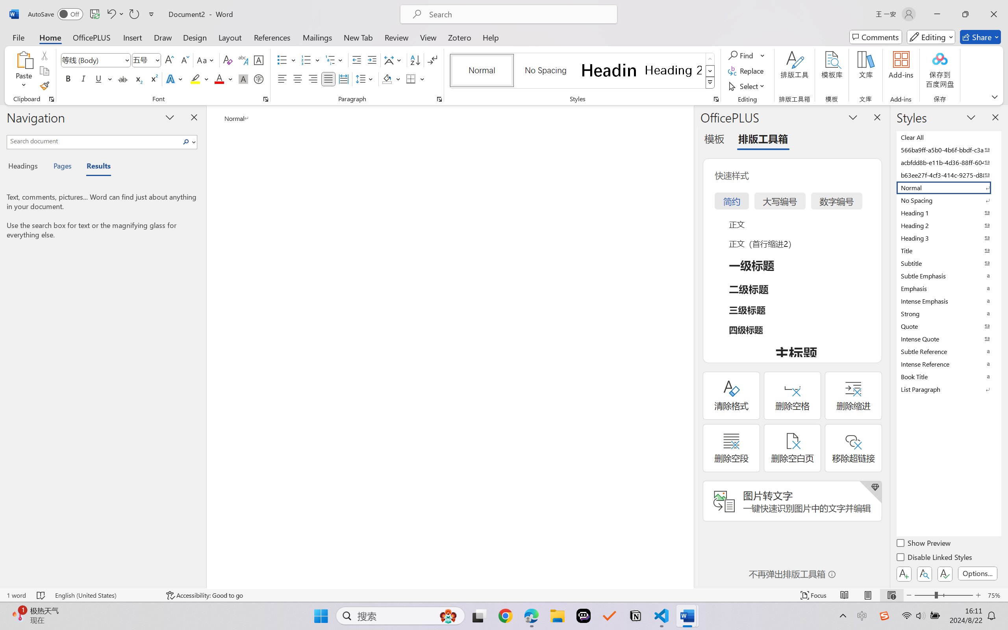 Image resolution: width=1008 pixels, height=630 pixels. I want to click on No Spacing, so click(948, 200).